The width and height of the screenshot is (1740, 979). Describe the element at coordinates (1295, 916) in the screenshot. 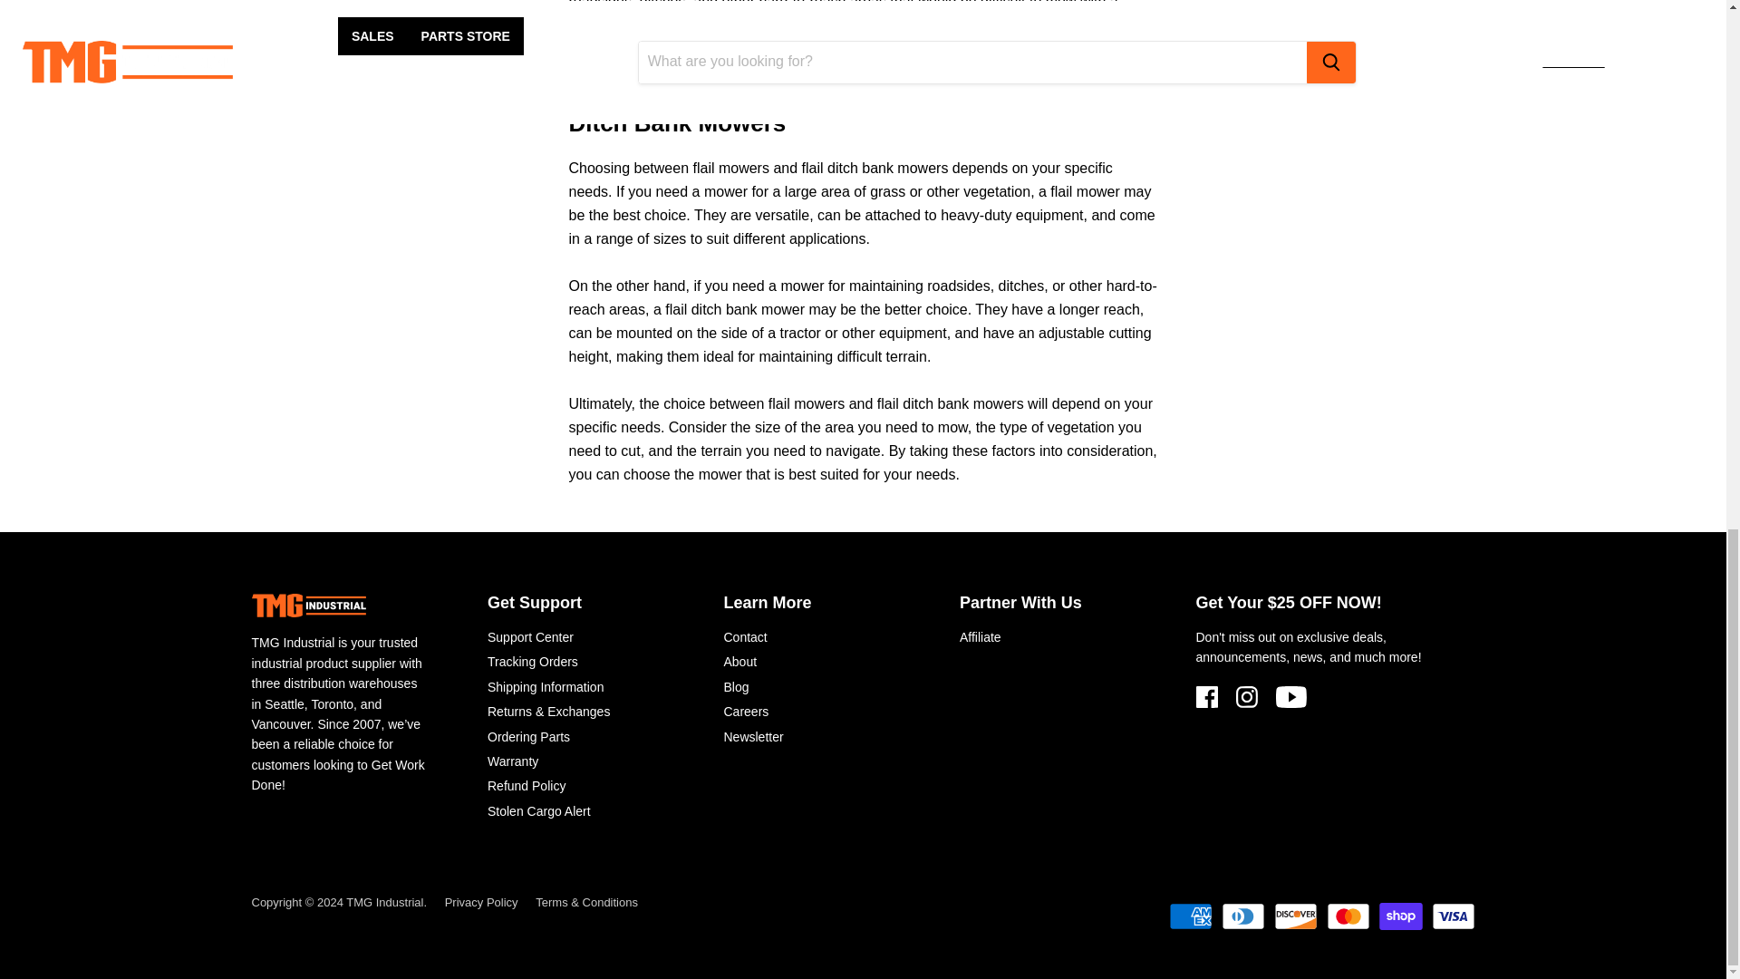

I see `Discover` at that location.